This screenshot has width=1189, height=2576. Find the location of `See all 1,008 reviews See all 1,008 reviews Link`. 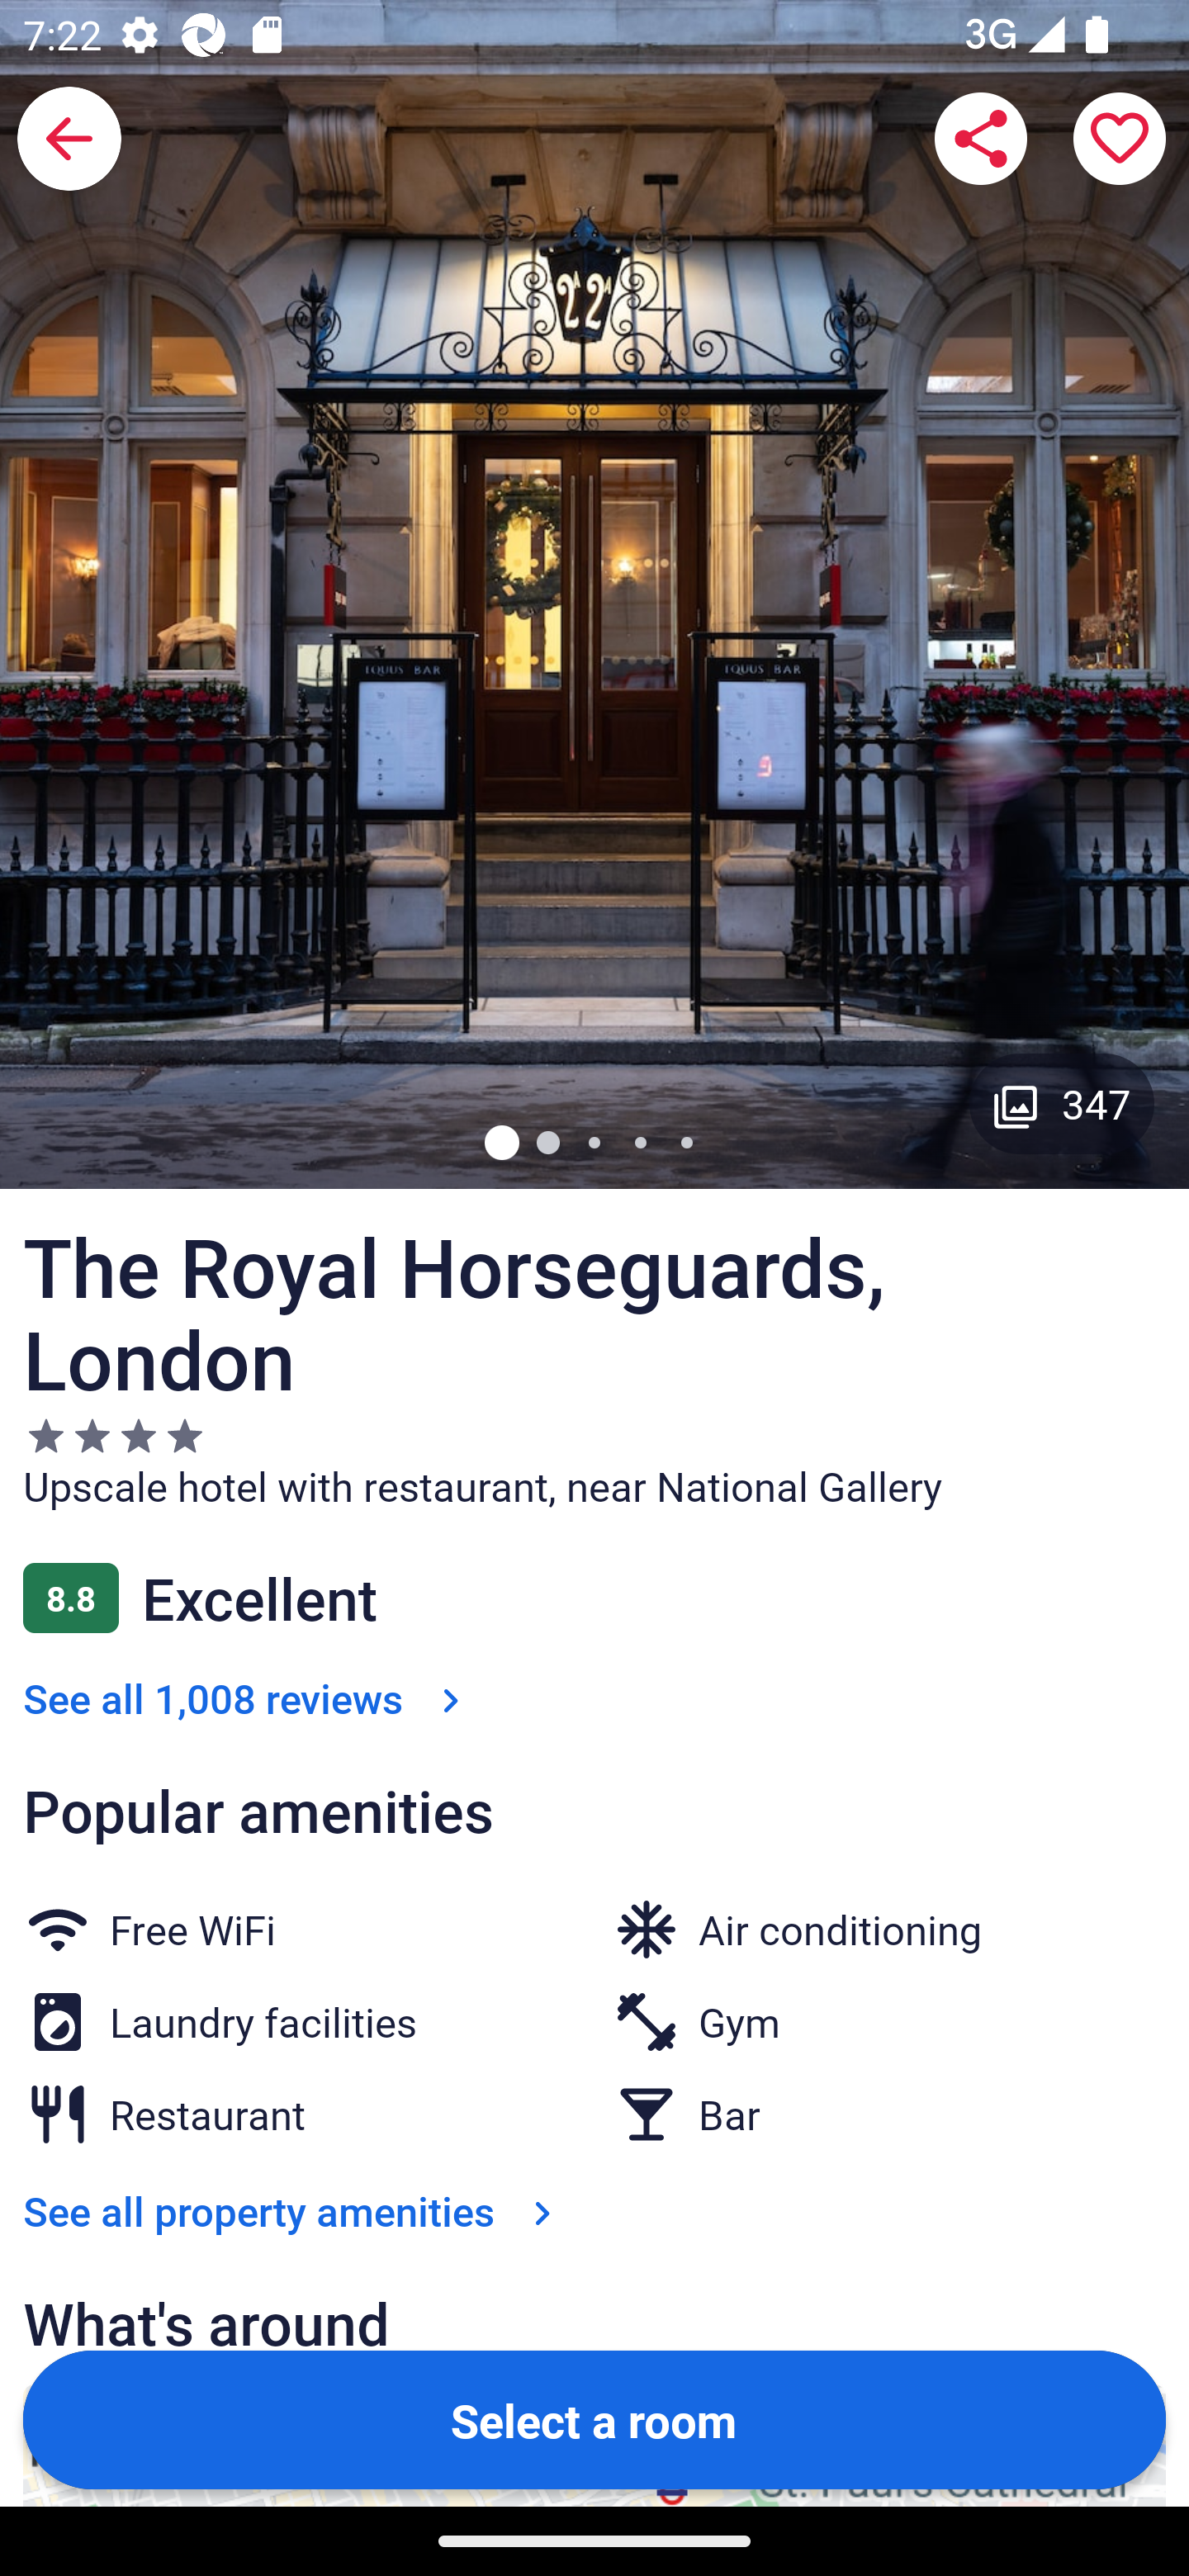

See all 1,008 reviews See all 1,008 reviews Link is located at coordinates (248, 1698).